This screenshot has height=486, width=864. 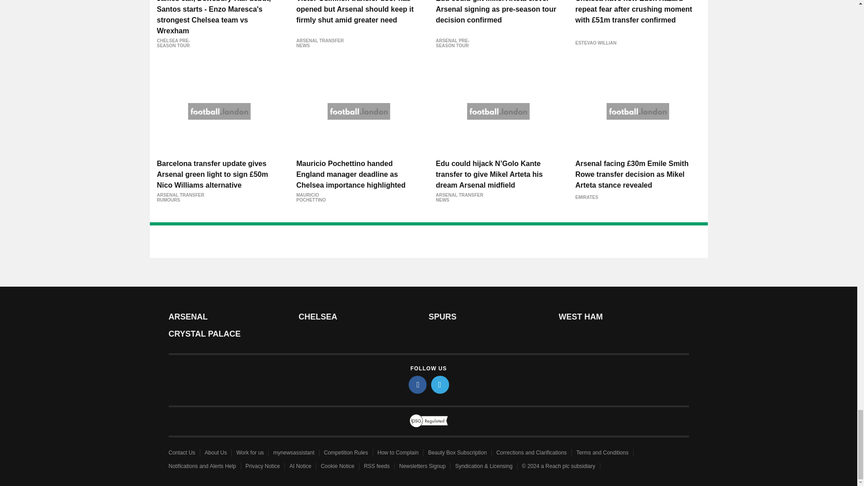 What do you see at coordinates (440, 384) in the screenshot?
I see `twitter` at bounding box center [440, 384].